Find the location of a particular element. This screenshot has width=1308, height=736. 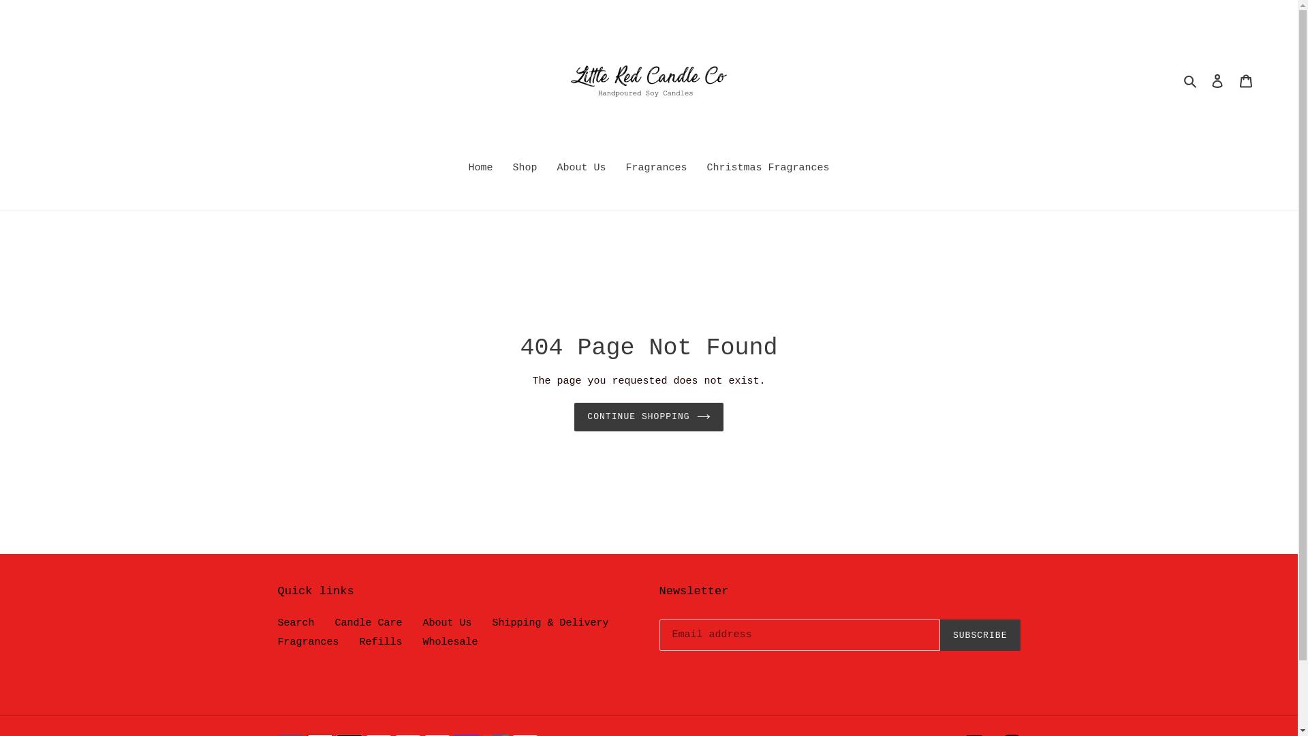

Fragrances is located at coordinates (657, 170).